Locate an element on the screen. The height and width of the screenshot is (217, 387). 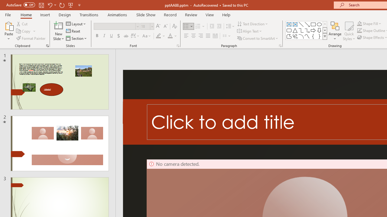
Increase Indent is located at coordinates (219, 27).